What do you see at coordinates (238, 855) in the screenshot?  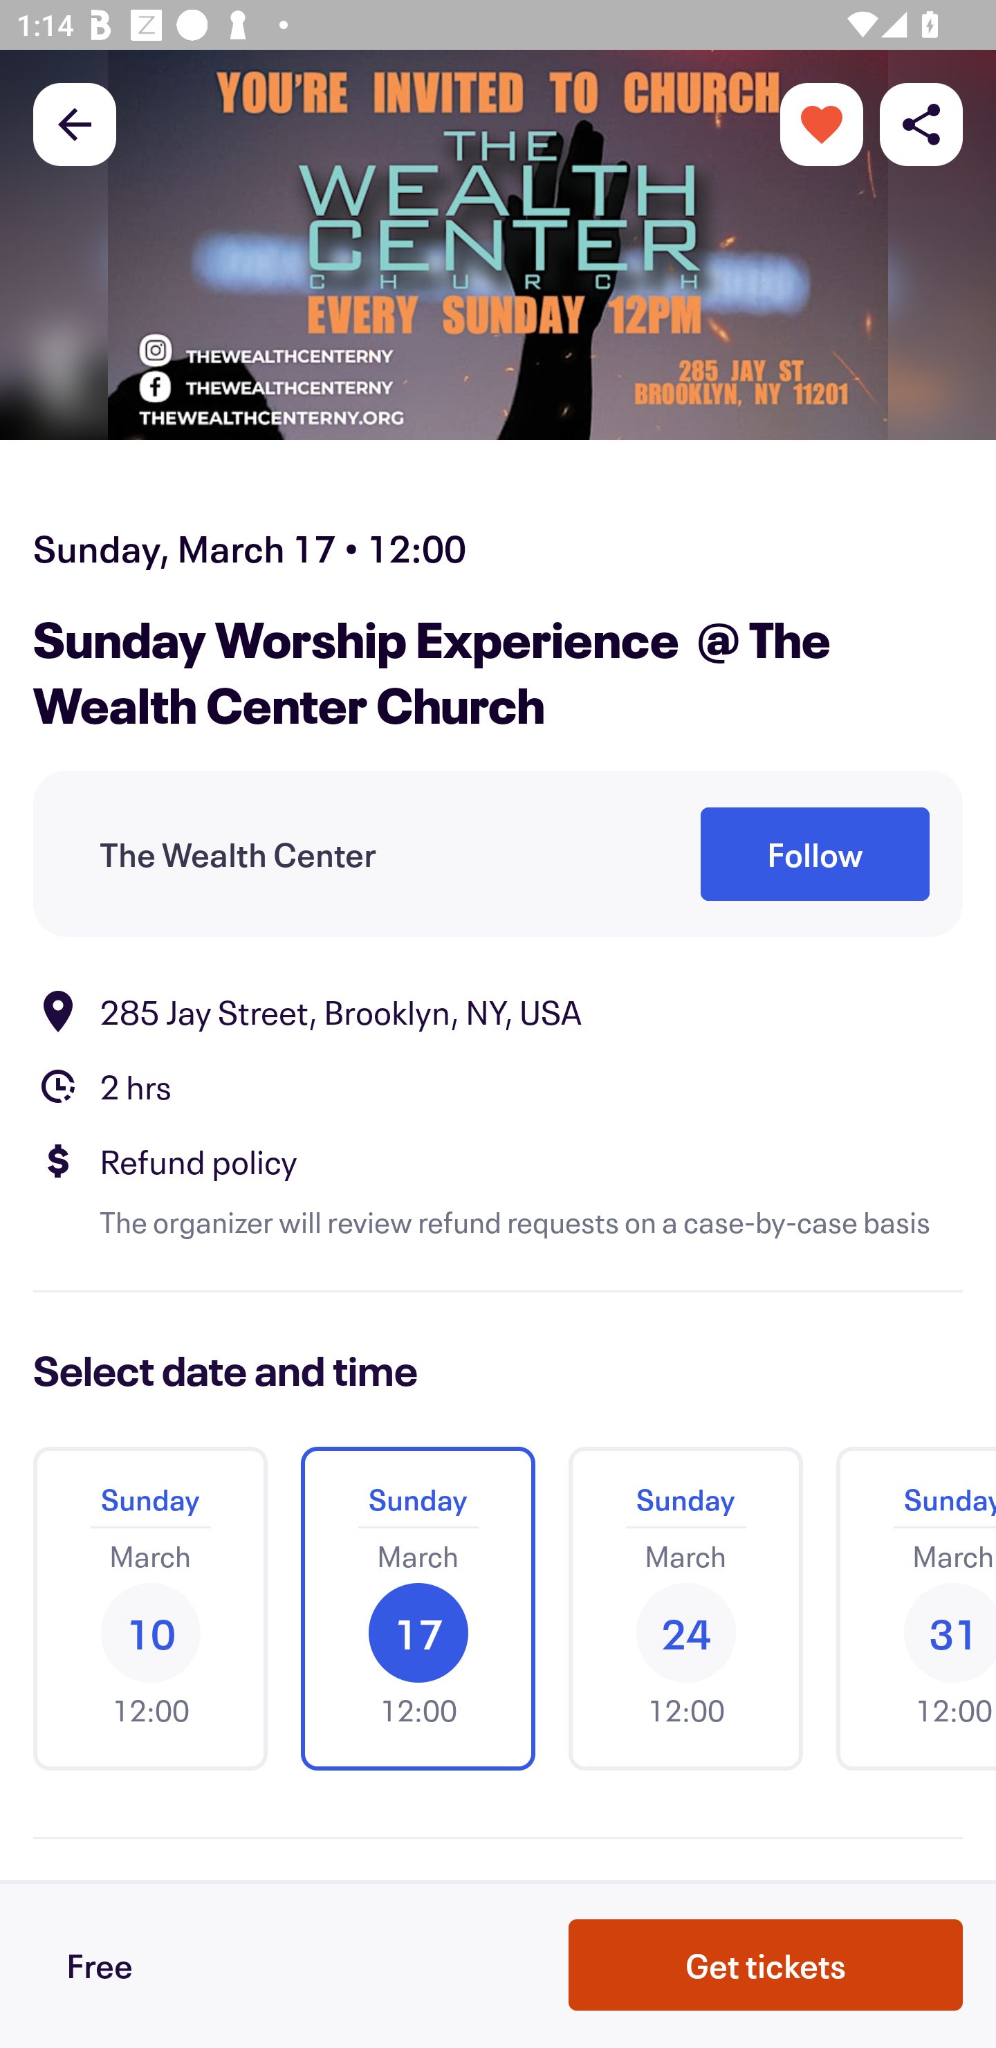 I see `The Wealth Center` at bounding box center [238, 855].